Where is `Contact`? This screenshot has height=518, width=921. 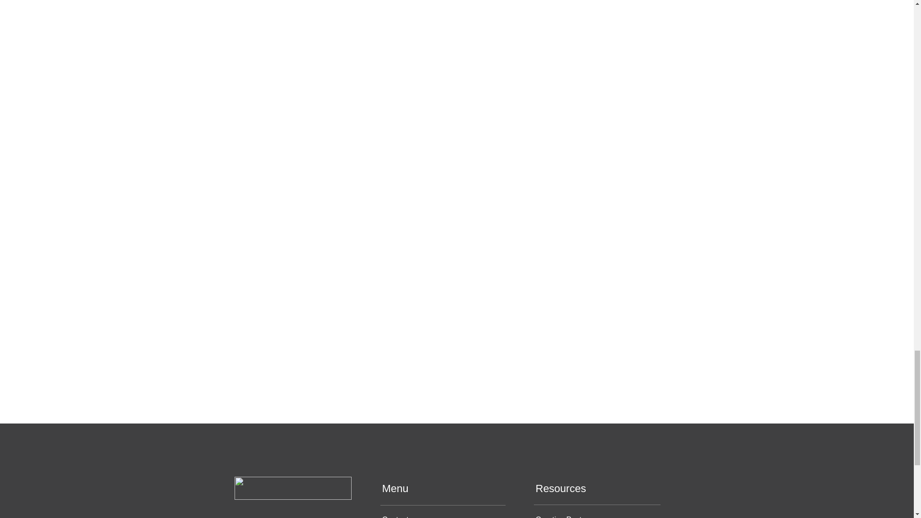 Contact is located at coordinates (395, 517).